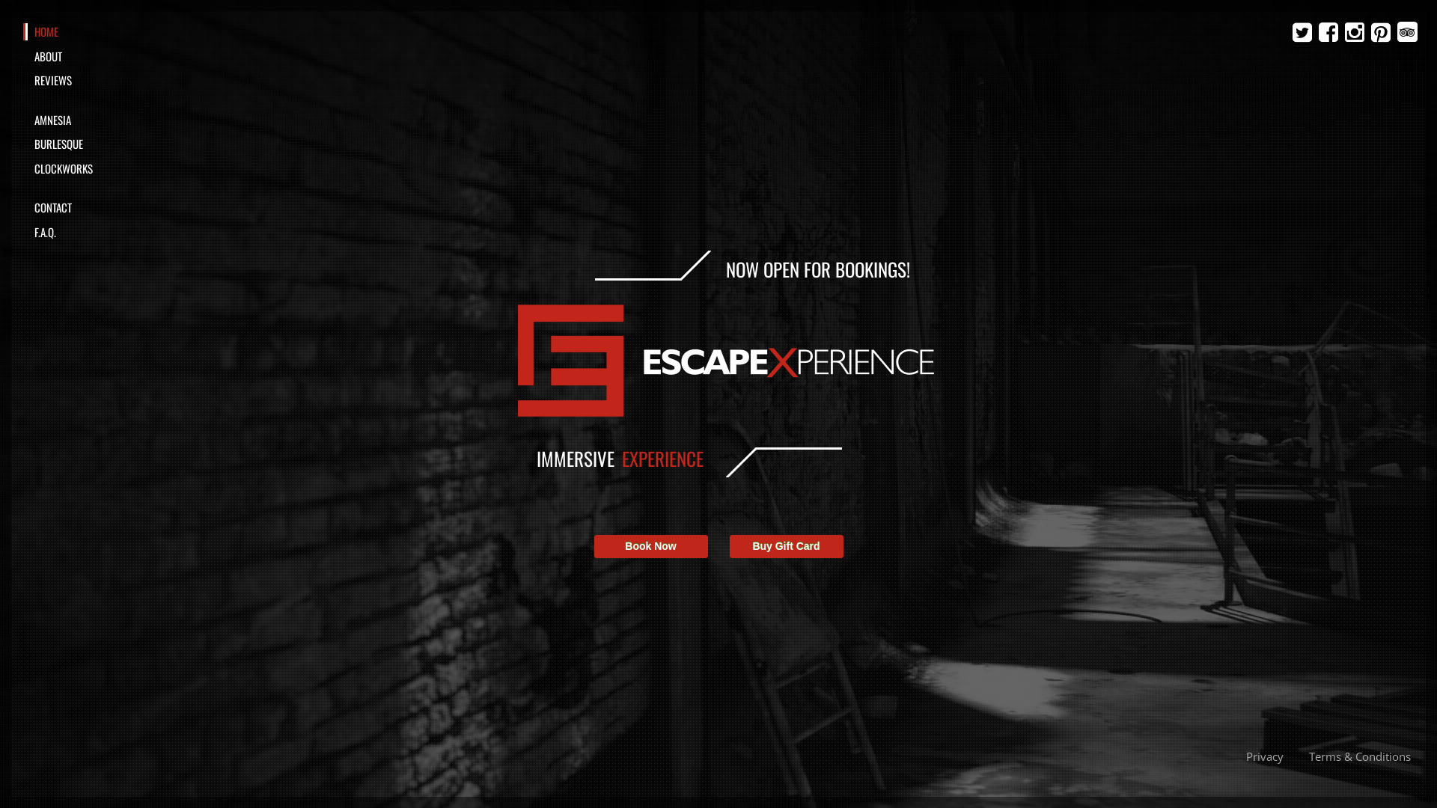 This screenshot has width=1437, height=808. Describe the element at coordinates (786, 546) in the screenshot. I see `Buy Gift Card` at that location.